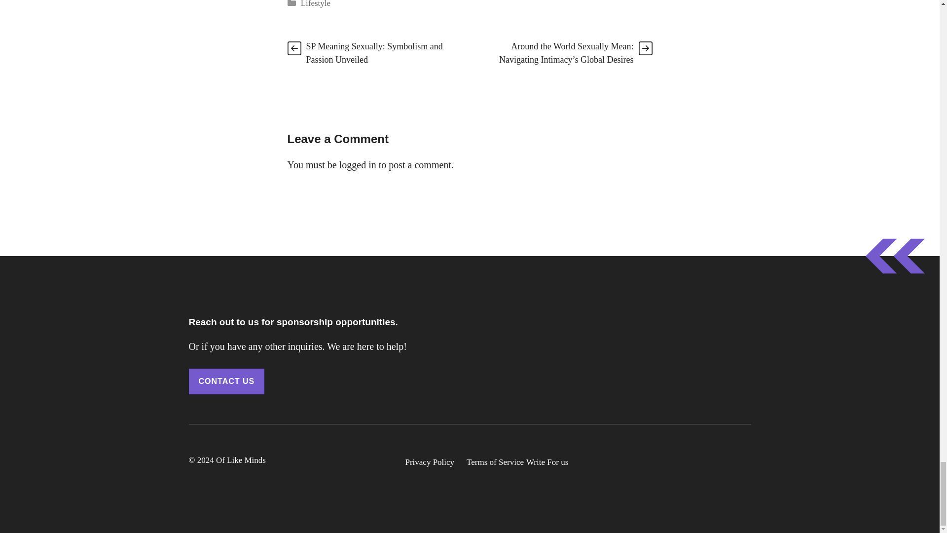 Image resolution: width=947 pixels, height=533 pixels. What do you see at coordinates (226, 381) in the screenshot?
I see `CONTACT US` at bounding box center [226, 381].